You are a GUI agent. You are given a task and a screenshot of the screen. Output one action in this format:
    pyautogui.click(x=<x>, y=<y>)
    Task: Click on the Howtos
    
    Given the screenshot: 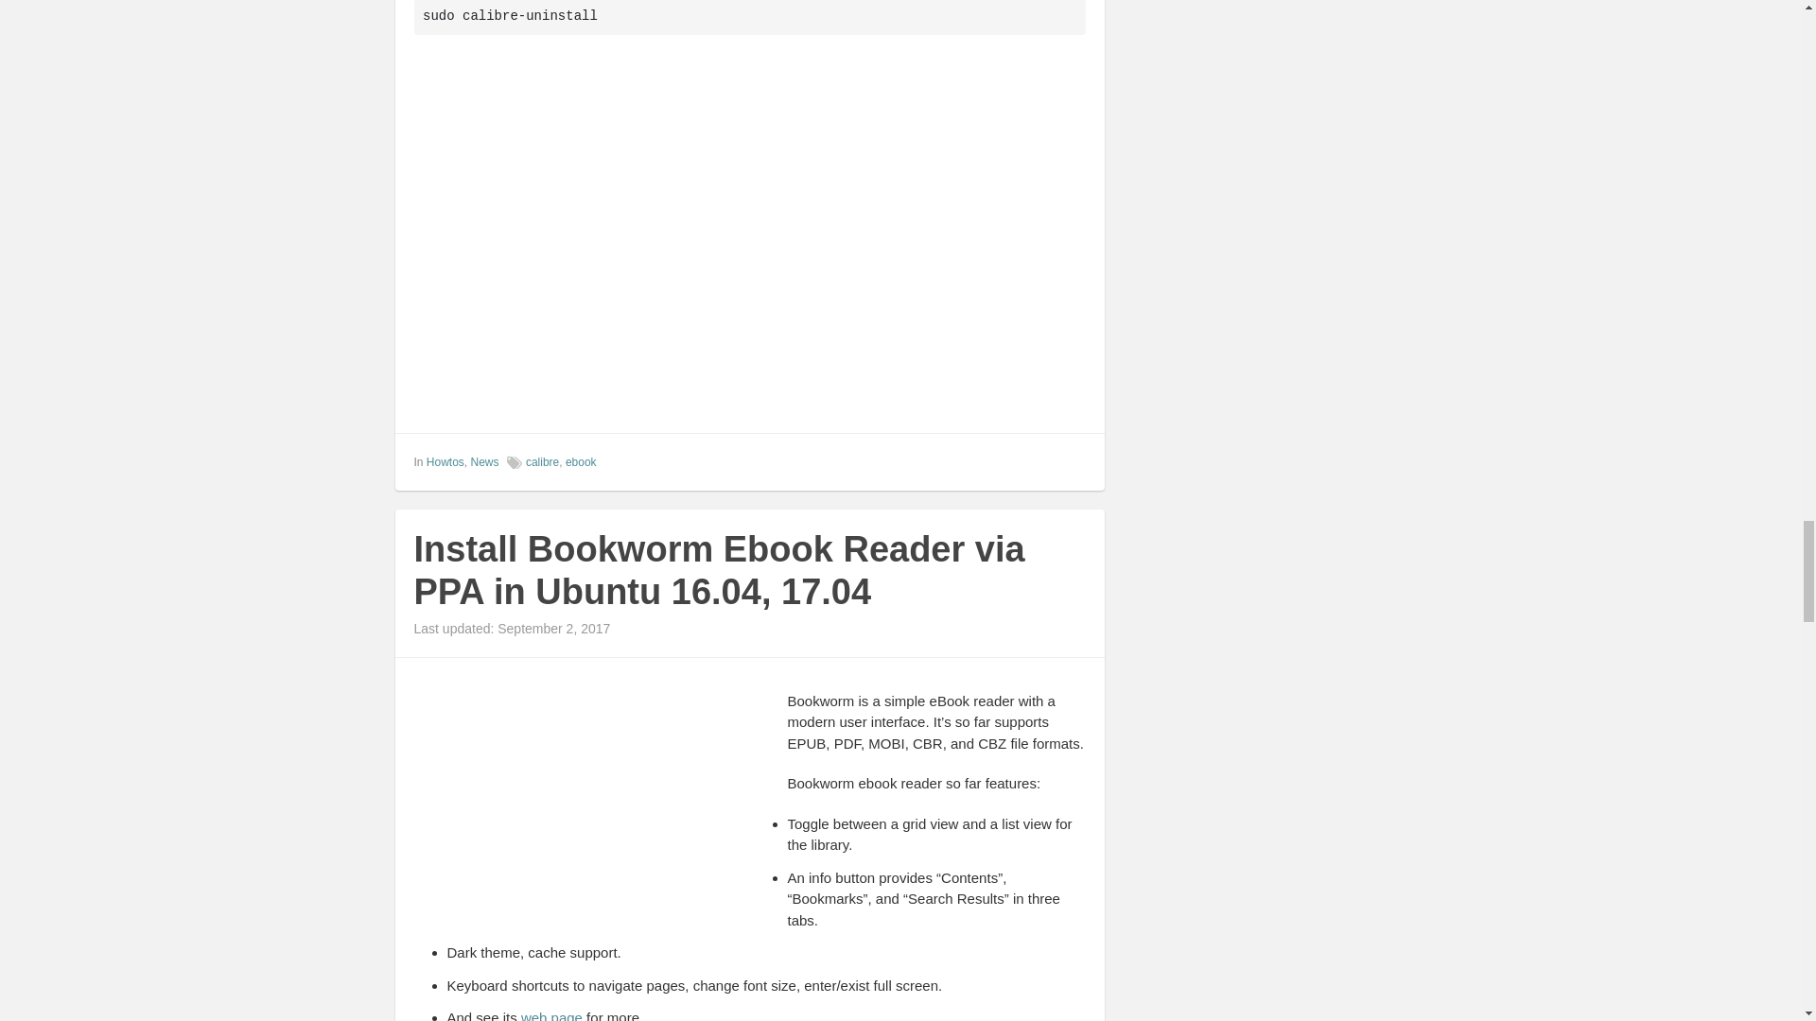 What is the action you would take?
    pyautogui.click(x=445, y=461)
    